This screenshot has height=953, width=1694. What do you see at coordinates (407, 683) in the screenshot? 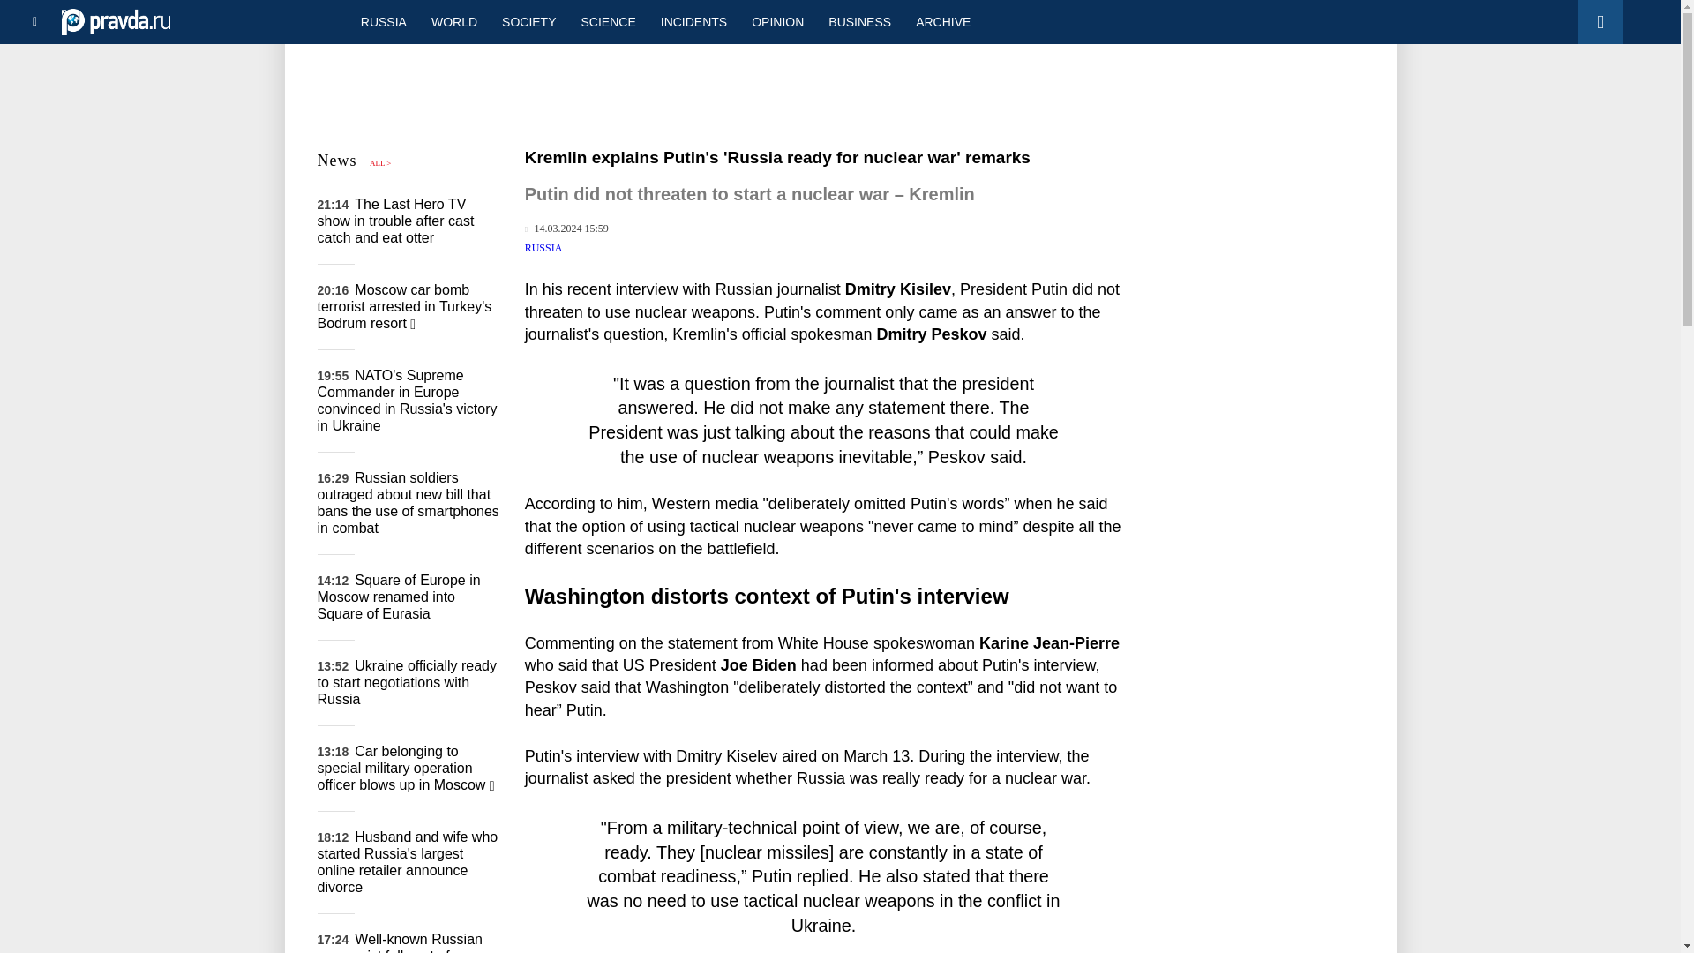
I see `Ukraine officially ready to start negotiations with Russia` at bounding box center [407, 683].